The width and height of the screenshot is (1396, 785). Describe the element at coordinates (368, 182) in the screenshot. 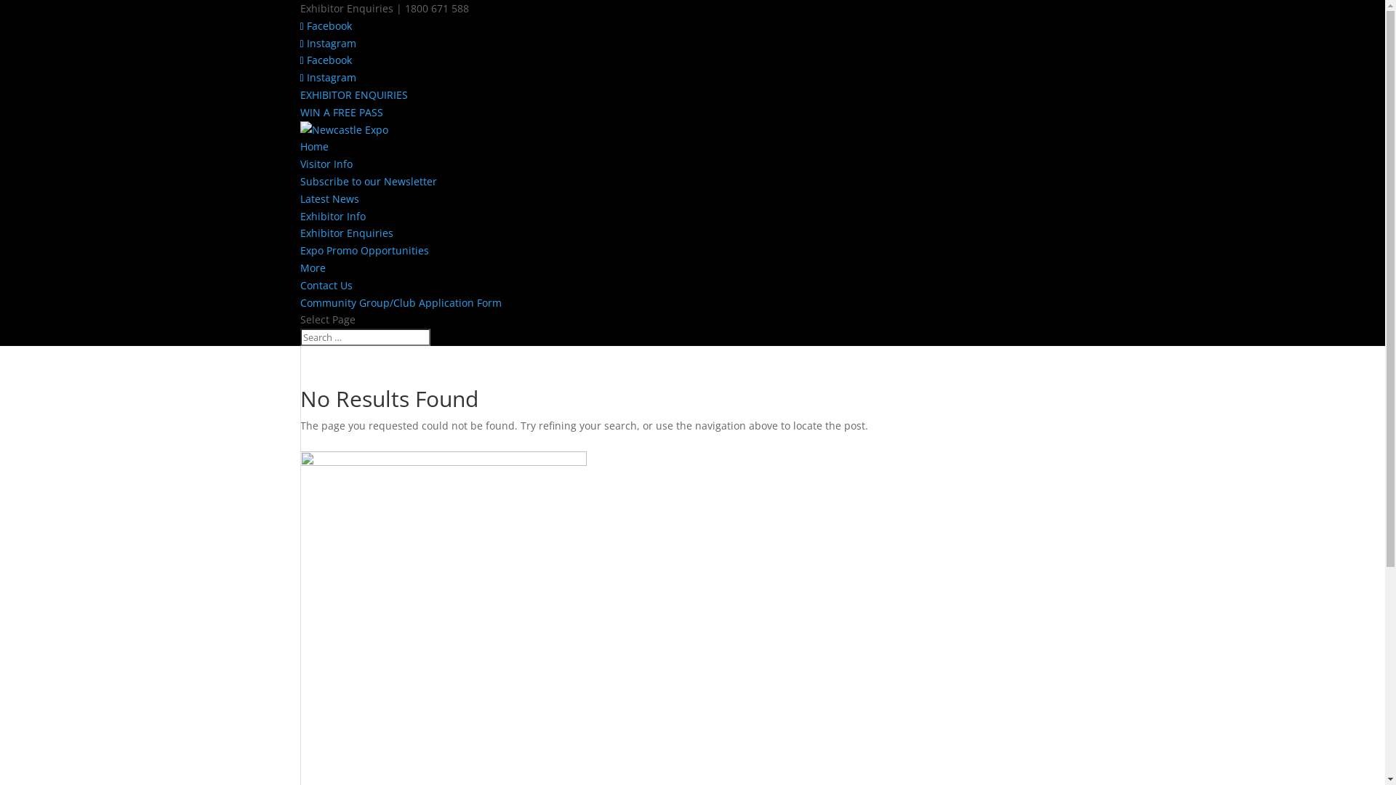

I see `Subscribe to our Newsletter` at that location.